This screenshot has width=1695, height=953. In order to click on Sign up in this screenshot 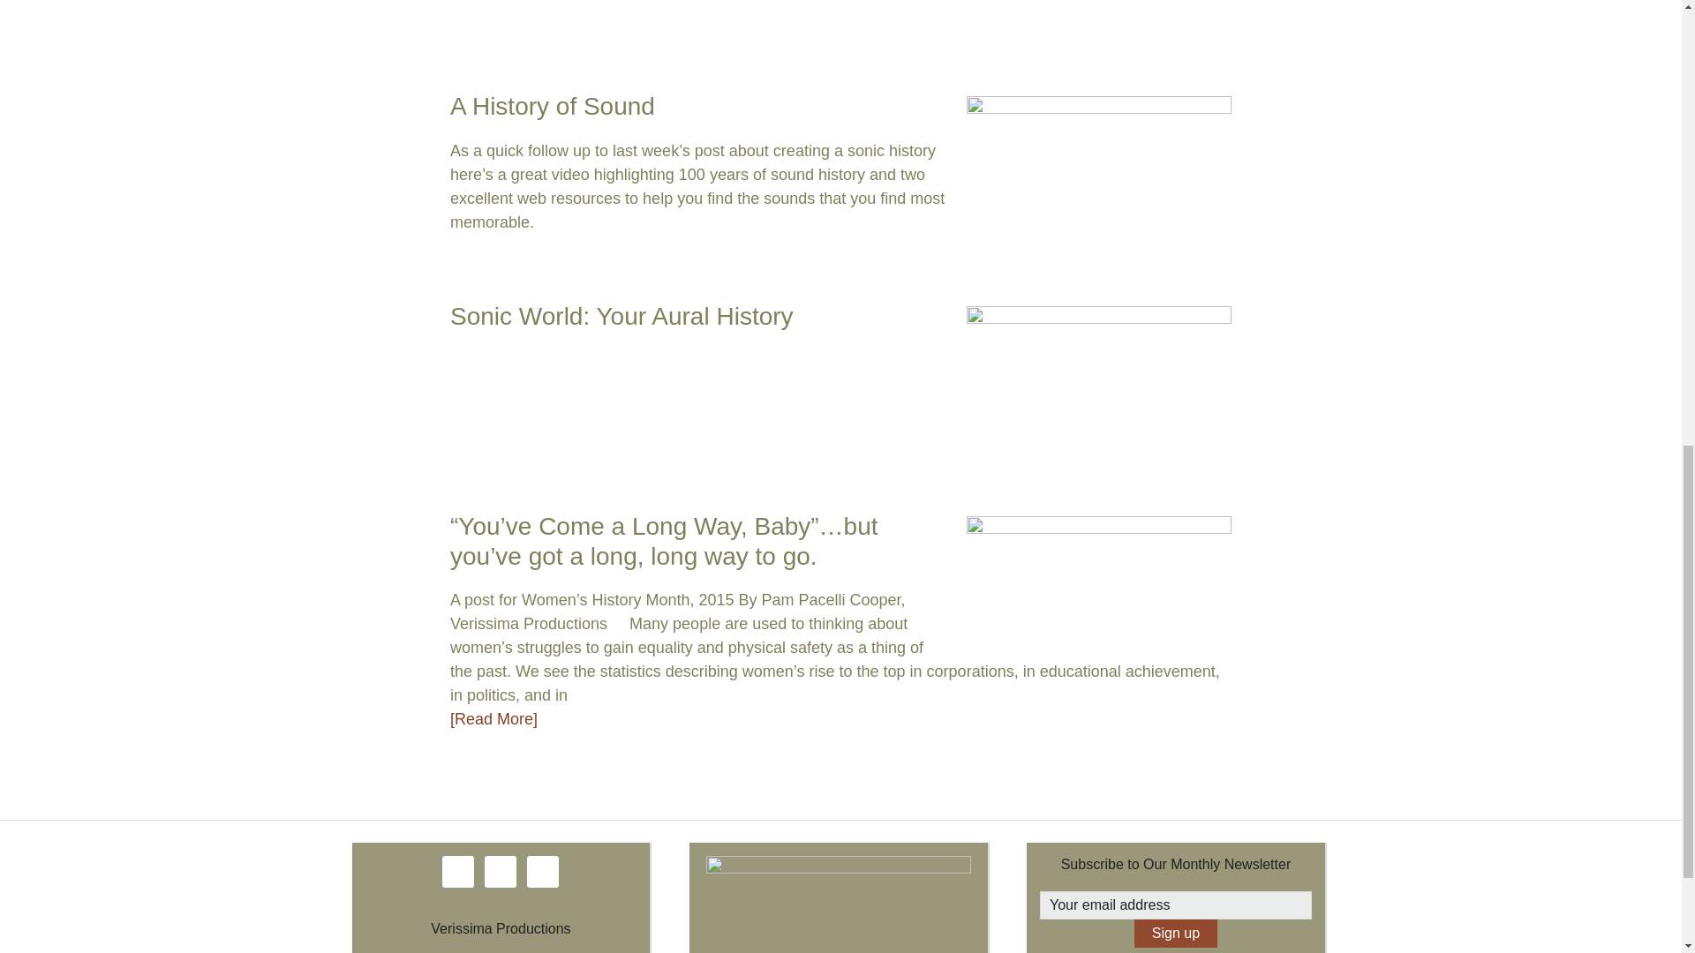, I will do `click(1175, 934)`.